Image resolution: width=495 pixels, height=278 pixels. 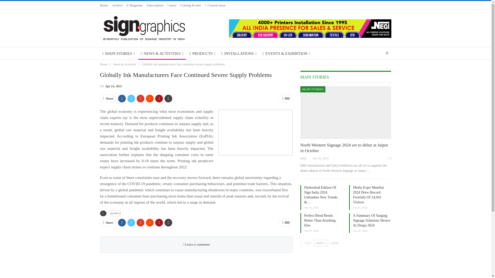 What do you see at coordinates (155, 5) in the screenshot?
I see `Subscription` at bounding box center [155, 5].